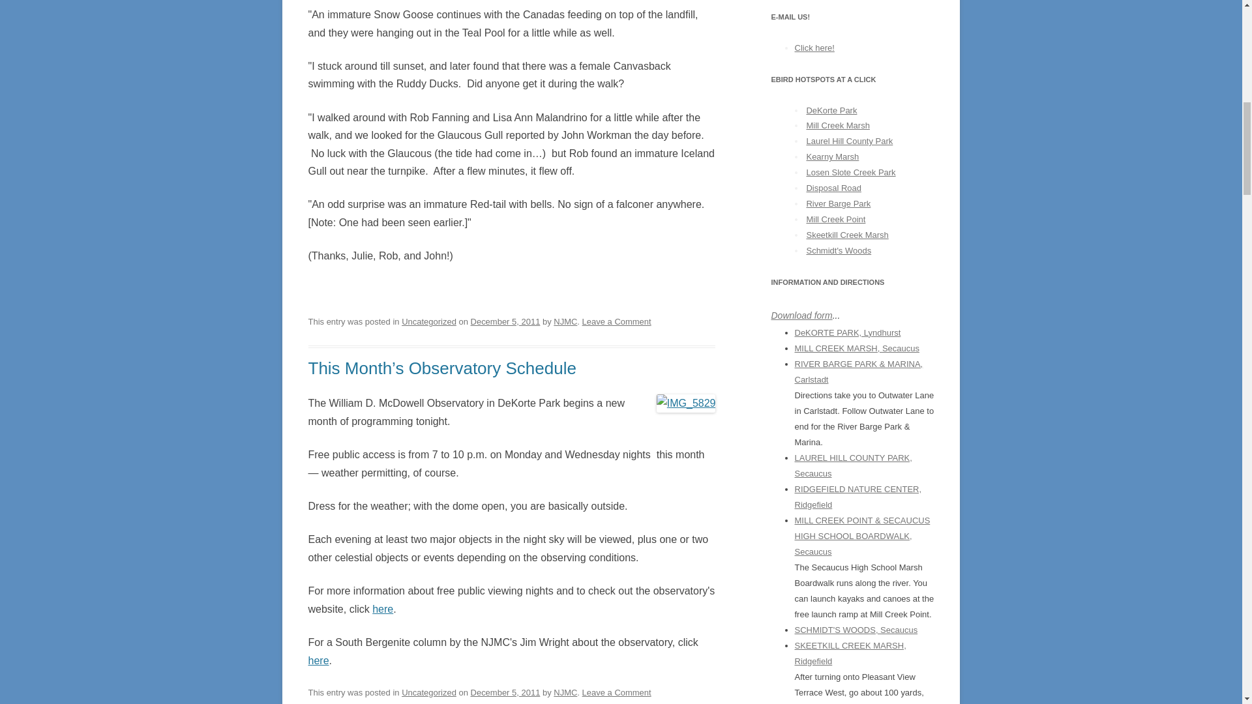 The image size is (1252, 704). Describe the element at coordinates (814, 48) in the screenshot. I see `Click here!` at that location.